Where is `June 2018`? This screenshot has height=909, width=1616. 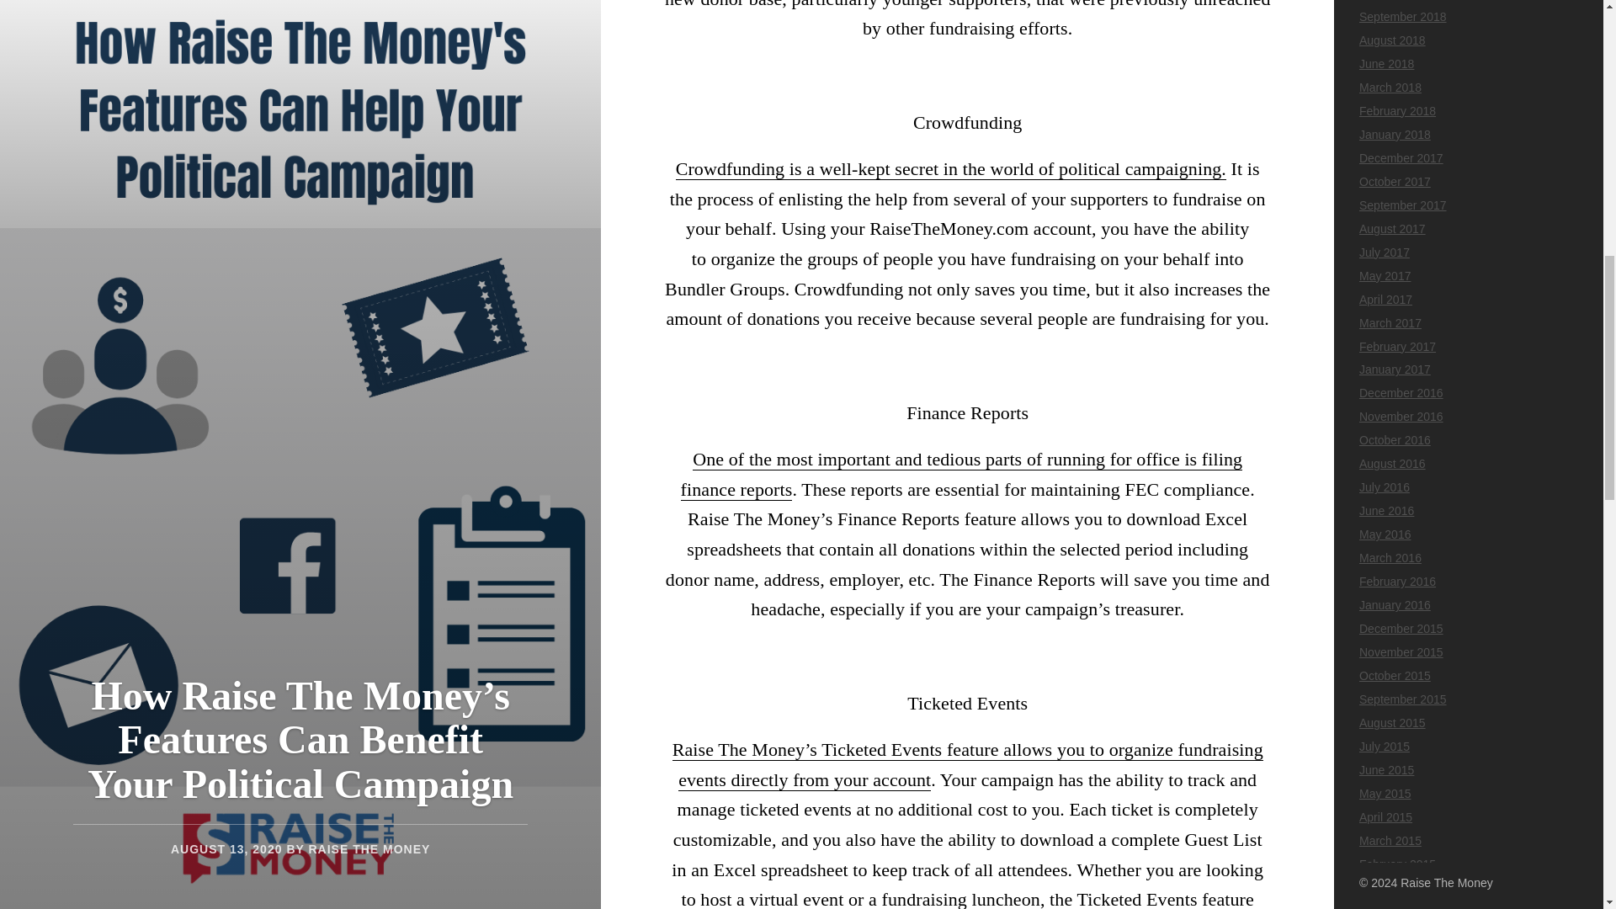
June 2018 is located at coordinates (1386, 64).